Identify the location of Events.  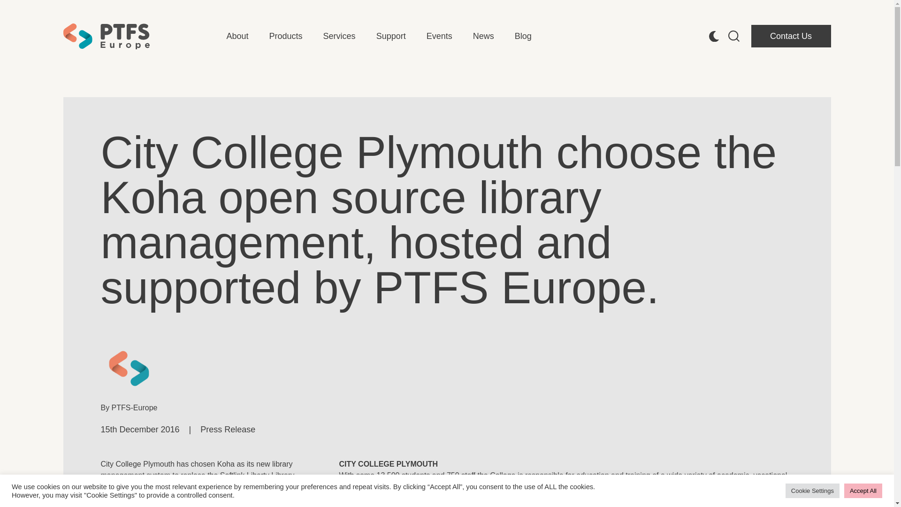
(439, 36).